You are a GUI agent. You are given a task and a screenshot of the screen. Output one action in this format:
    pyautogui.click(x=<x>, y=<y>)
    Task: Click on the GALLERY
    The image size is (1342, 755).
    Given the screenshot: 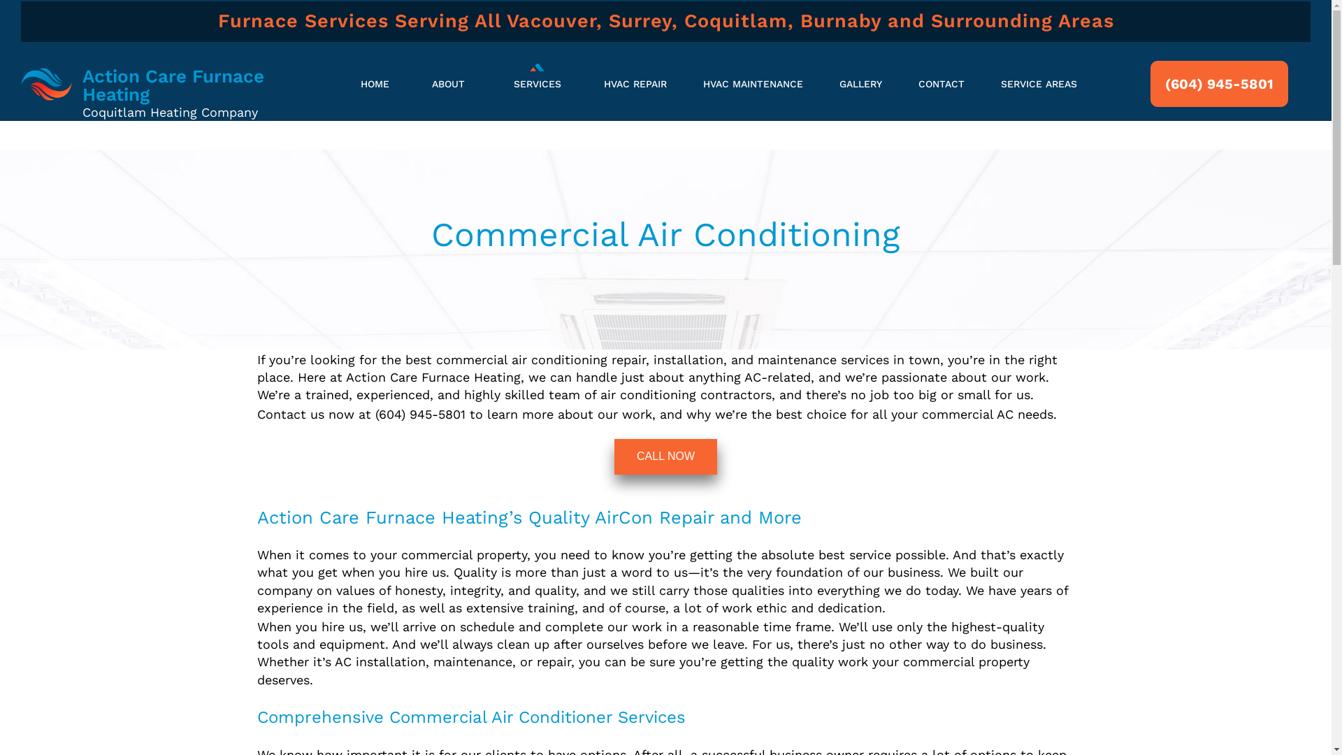 What is the action you would take?
    pyautogui.click(x=861, y=84)
    